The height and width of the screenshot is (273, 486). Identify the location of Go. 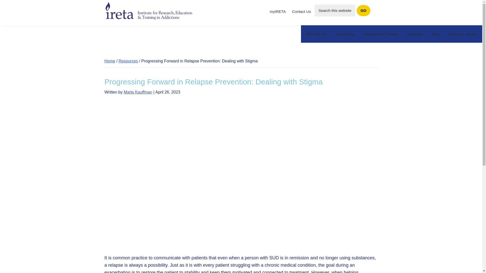
(363, 11).